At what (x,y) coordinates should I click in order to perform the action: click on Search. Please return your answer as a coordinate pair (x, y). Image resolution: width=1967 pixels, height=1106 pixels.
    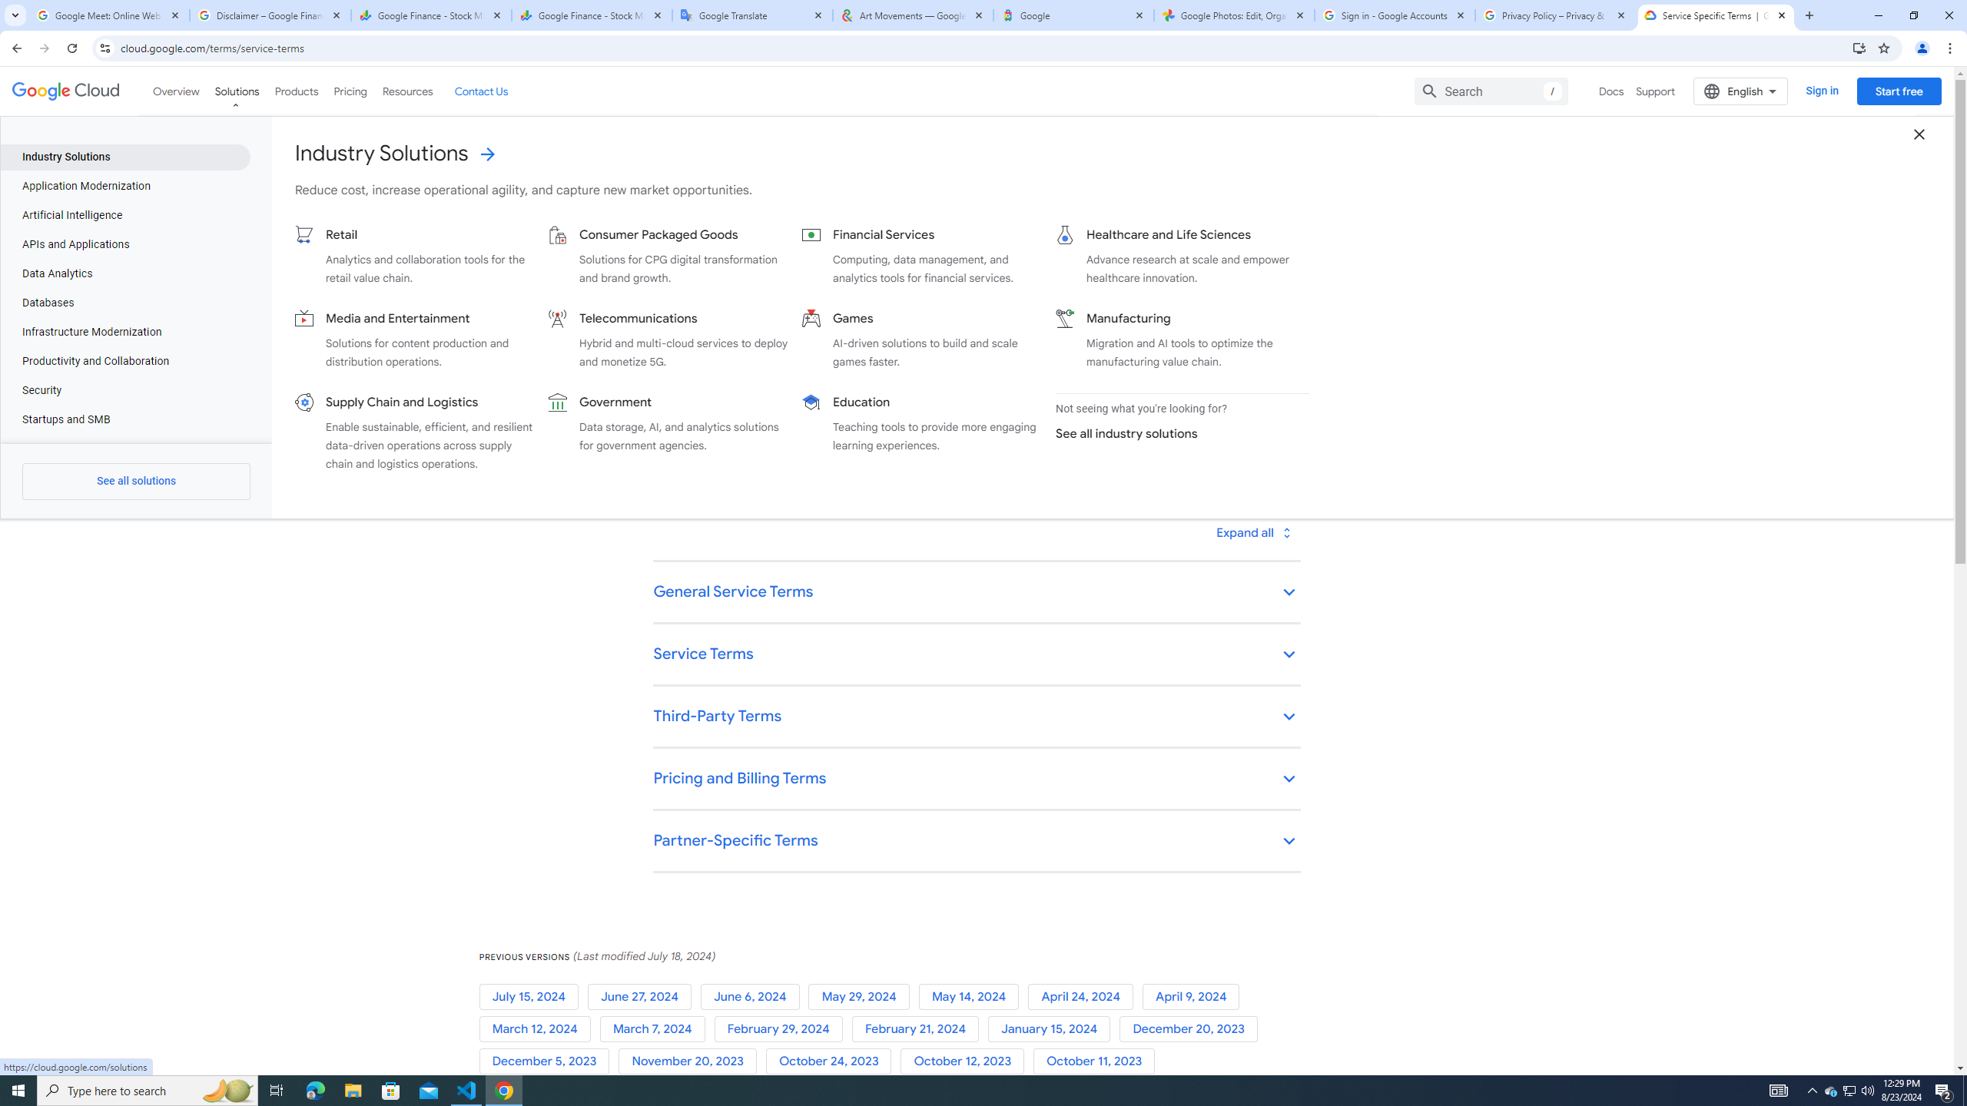
    Looking at the image, I should click on (1491, 91).